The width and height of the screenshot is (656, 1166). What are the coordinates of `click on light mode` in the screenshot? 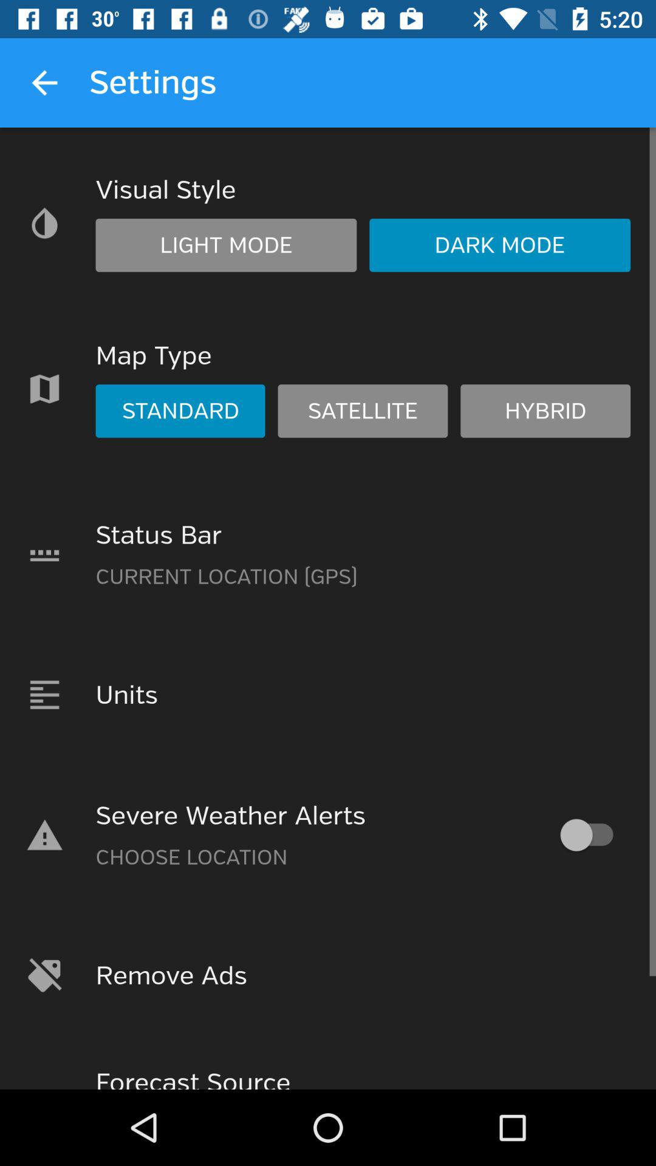 It's located at (226, 245).